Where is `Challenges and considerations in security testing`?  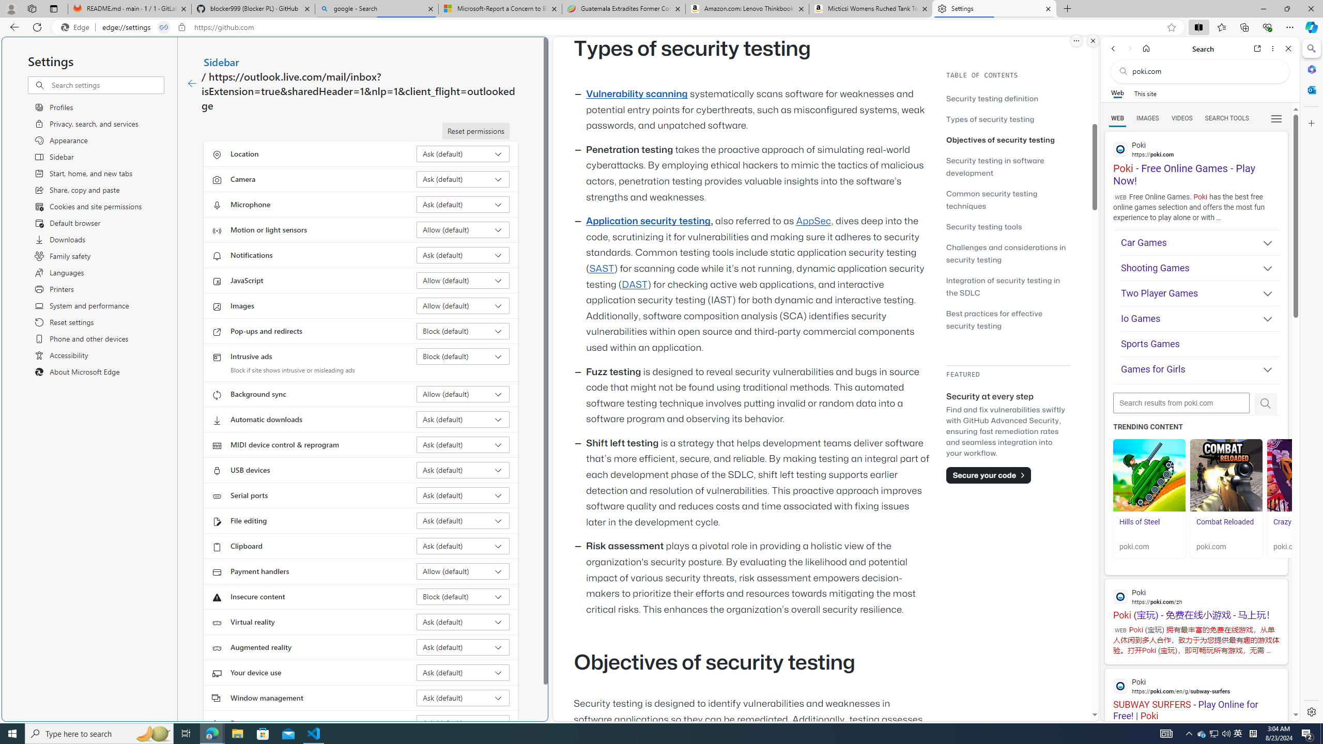 Challenges and considerations in security testing is located at coordinates (1006, 253).